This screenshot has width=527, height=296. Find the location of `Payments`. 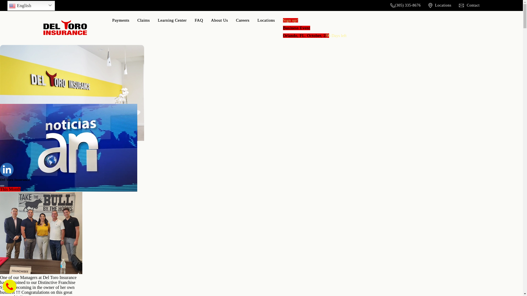

Payments is located at coordinates (120, 20).